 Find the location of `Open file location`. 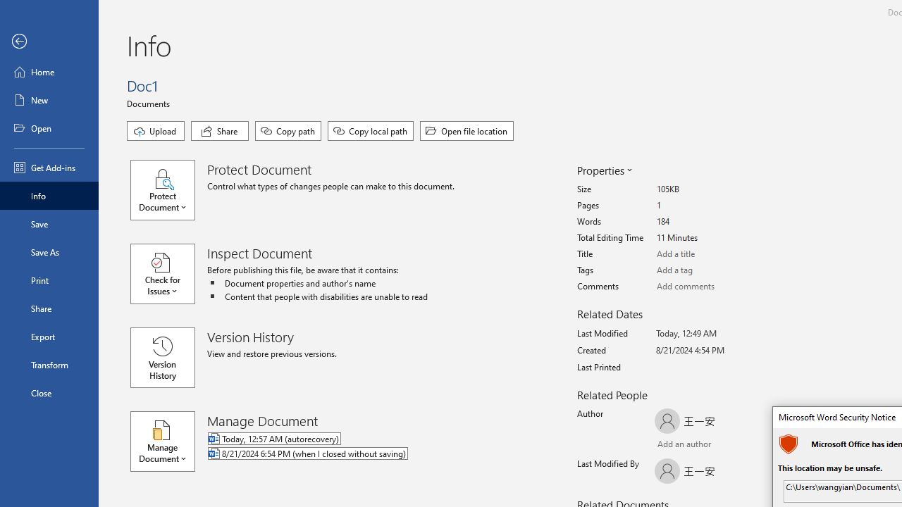

Open file location is located at coordinates (467, 131).